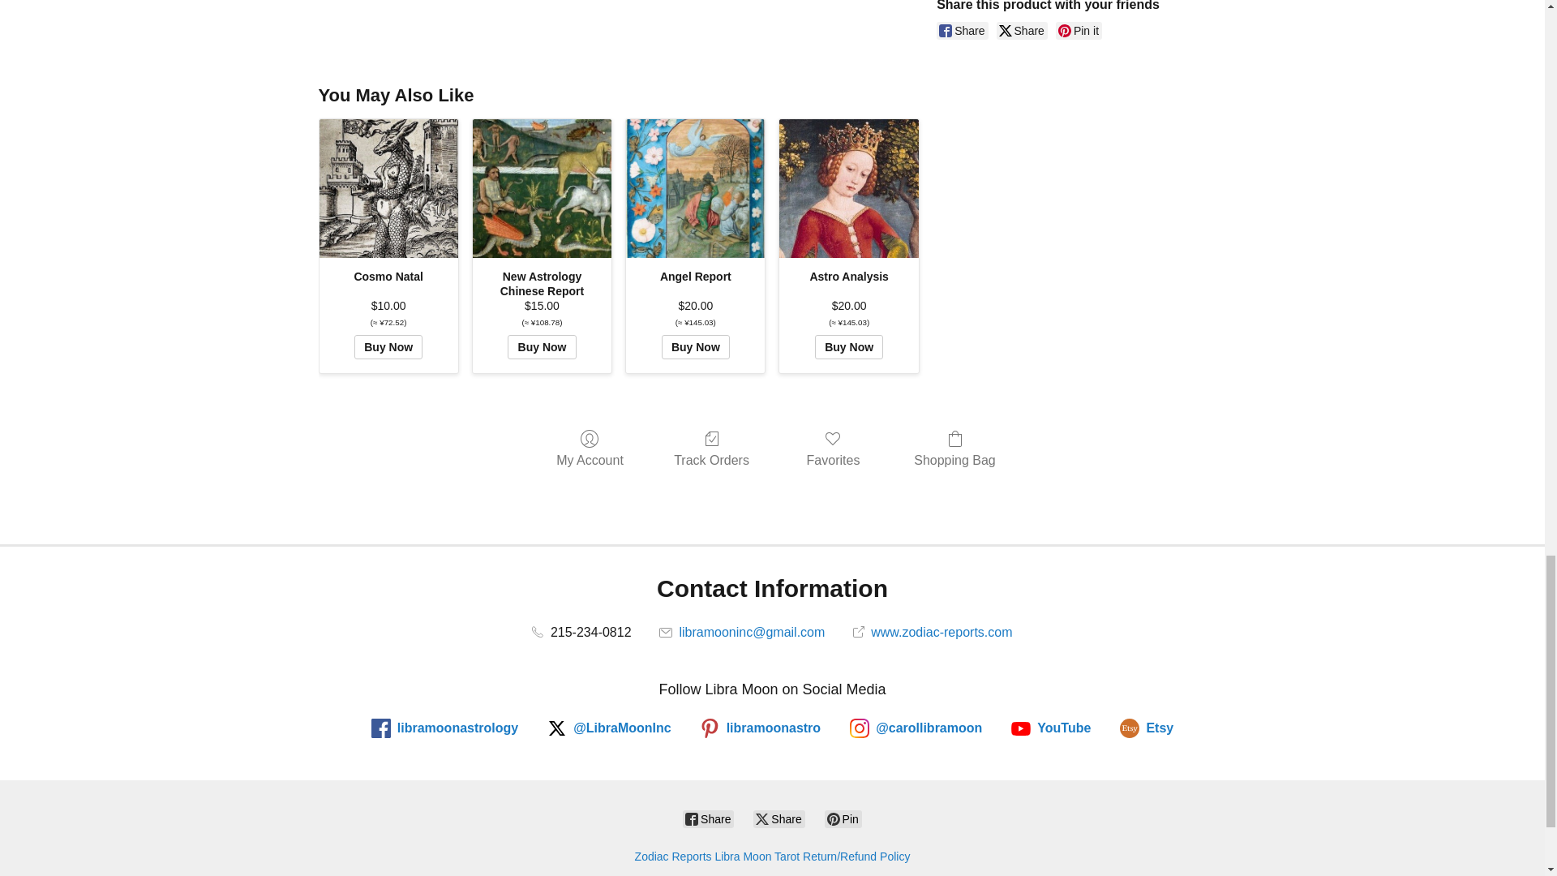  I want to click on Cosmo Natal, so click(388, 188).